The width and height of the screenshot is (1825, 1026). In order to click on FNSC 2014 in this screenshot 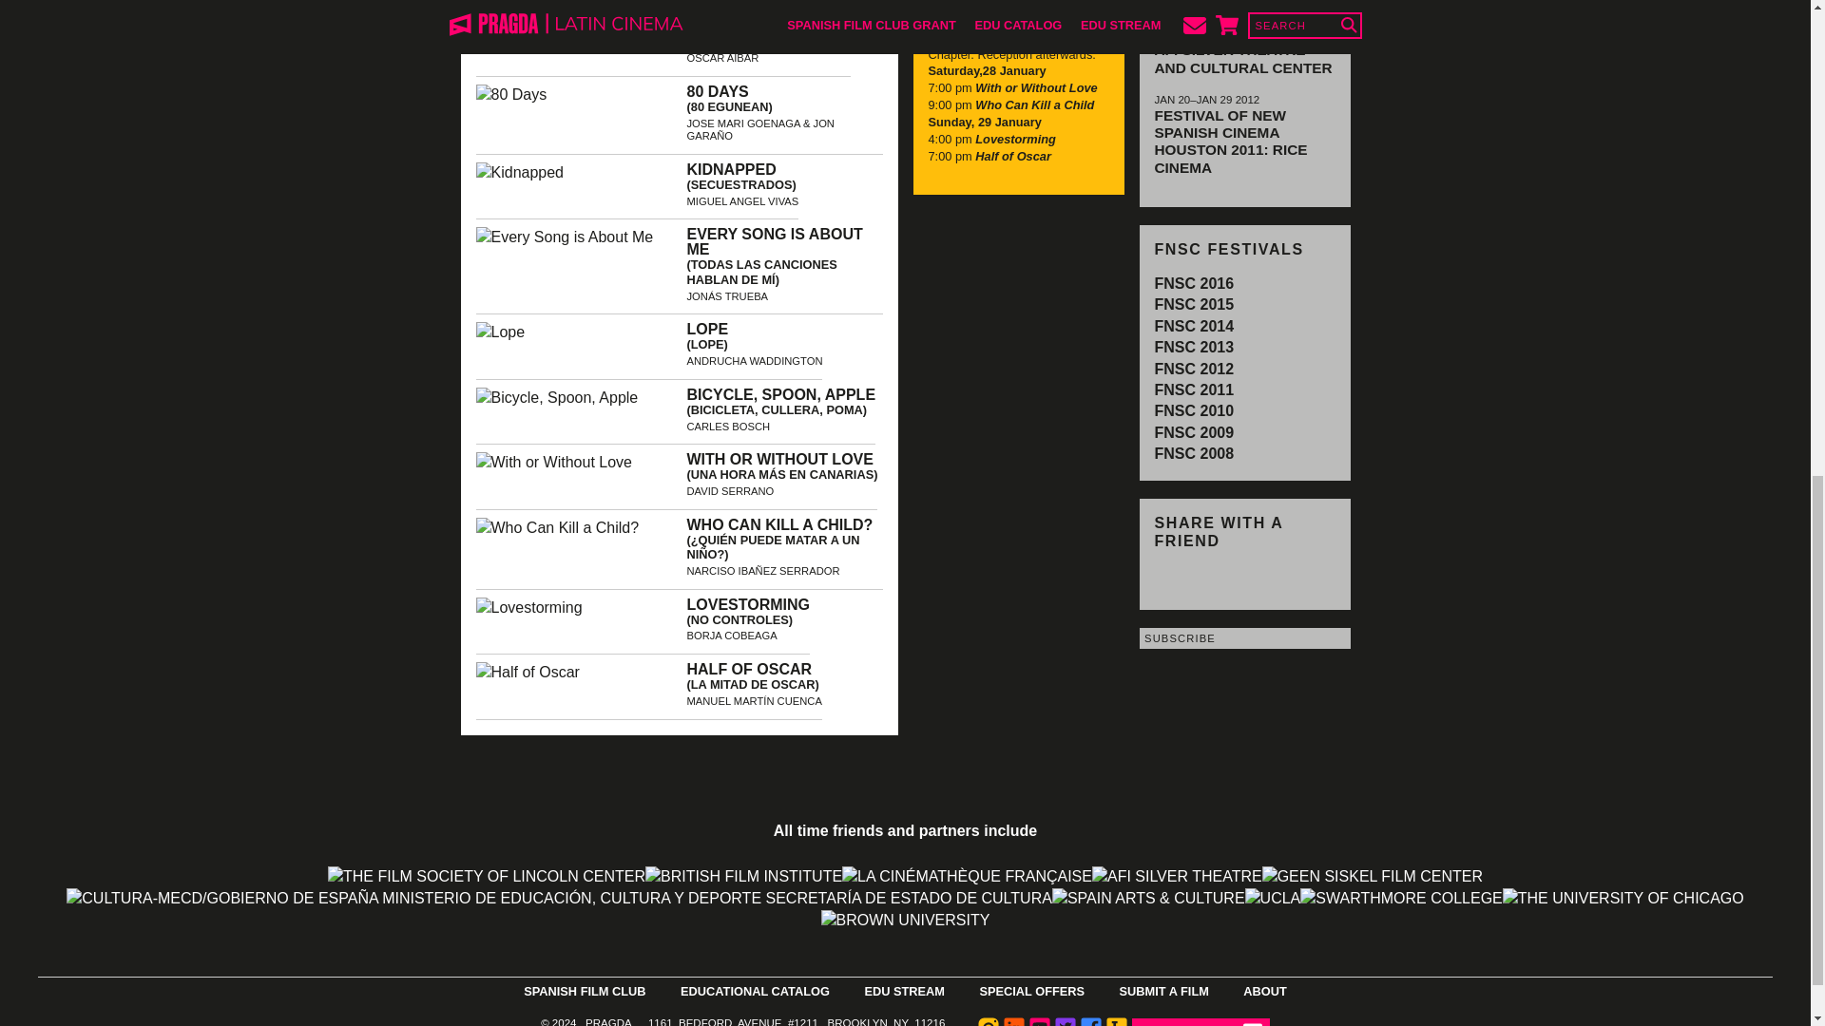, I will do `click(1193, 326)`.